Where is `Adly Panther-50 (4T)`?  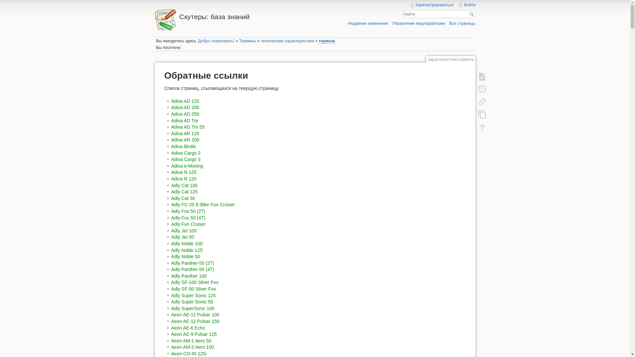 Adly Panther-50 (4T) is located at coordinates (193, 269).